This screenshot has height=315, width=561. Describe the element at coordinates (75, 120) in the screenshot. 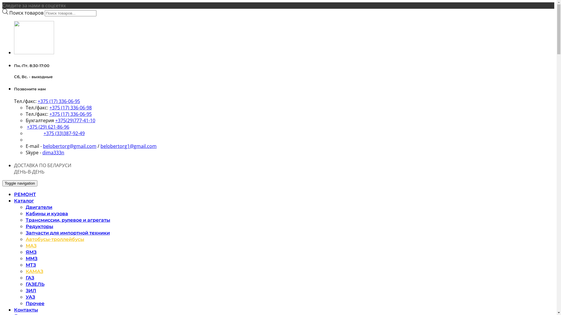

I see `+375(29)777-41-10` at that location.